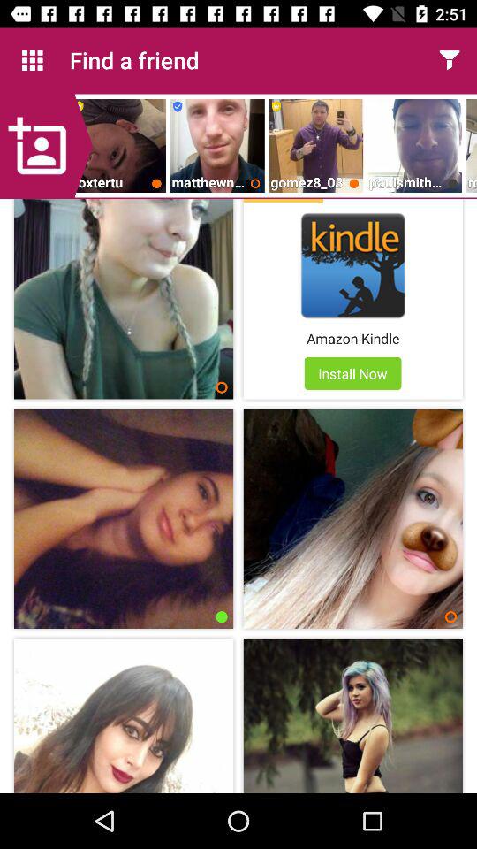 The image size is (477, 849). What do you see at coordinates (353, 338) in the screenshot?
I see `choose amazon kindle icon` at bounding box center [353, 338].